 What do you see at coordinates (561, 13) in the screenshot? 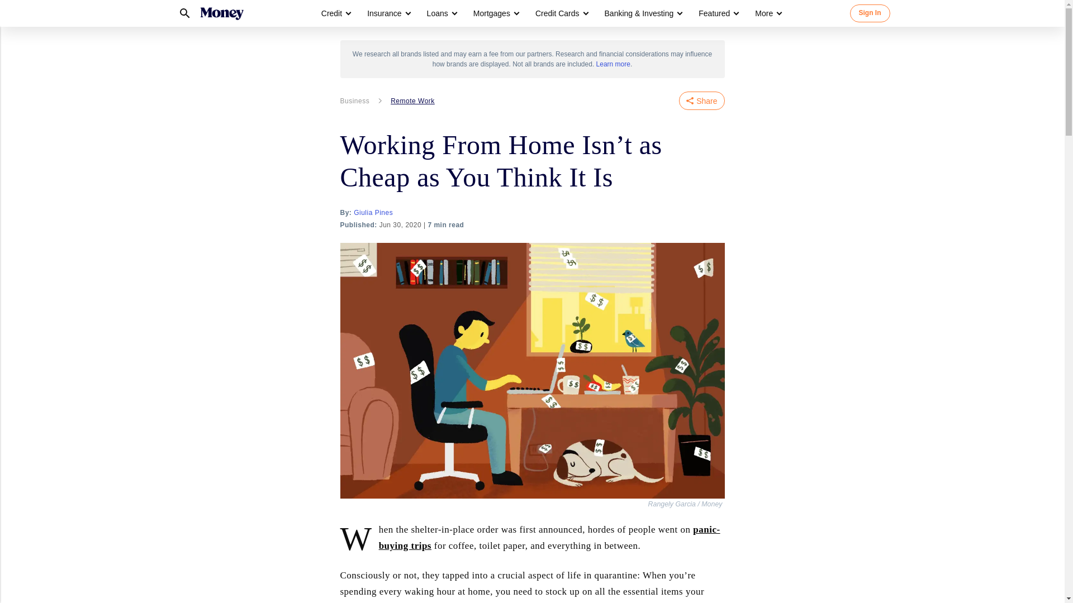
I see `Credit Cards` at bounding box center [561, 13].